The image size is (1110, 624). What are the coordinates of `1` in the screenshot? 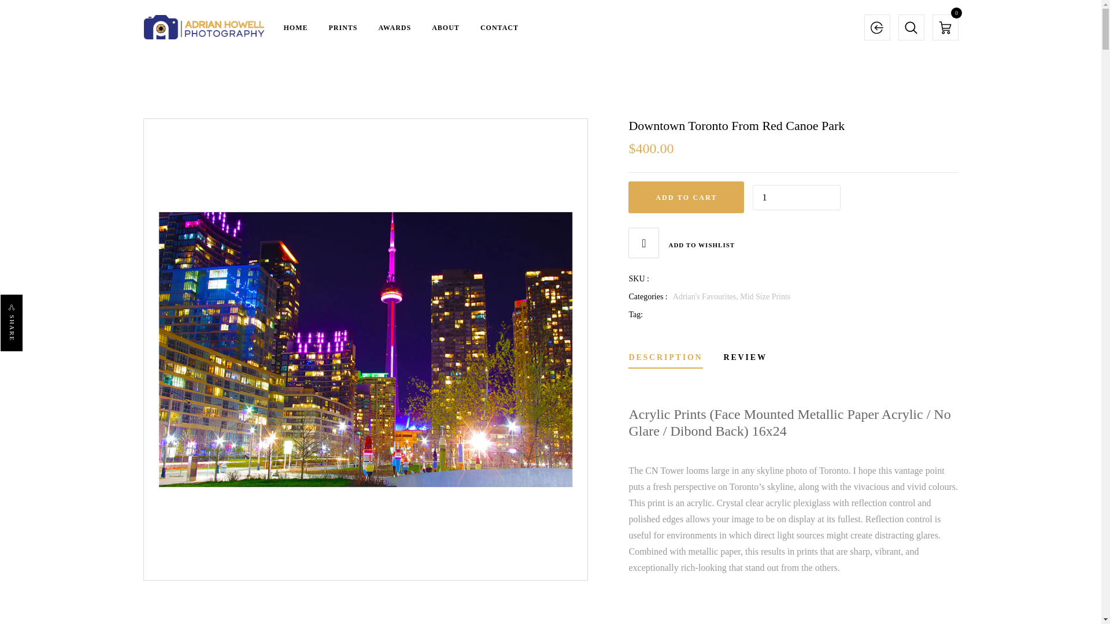 It's located at (796, 197).